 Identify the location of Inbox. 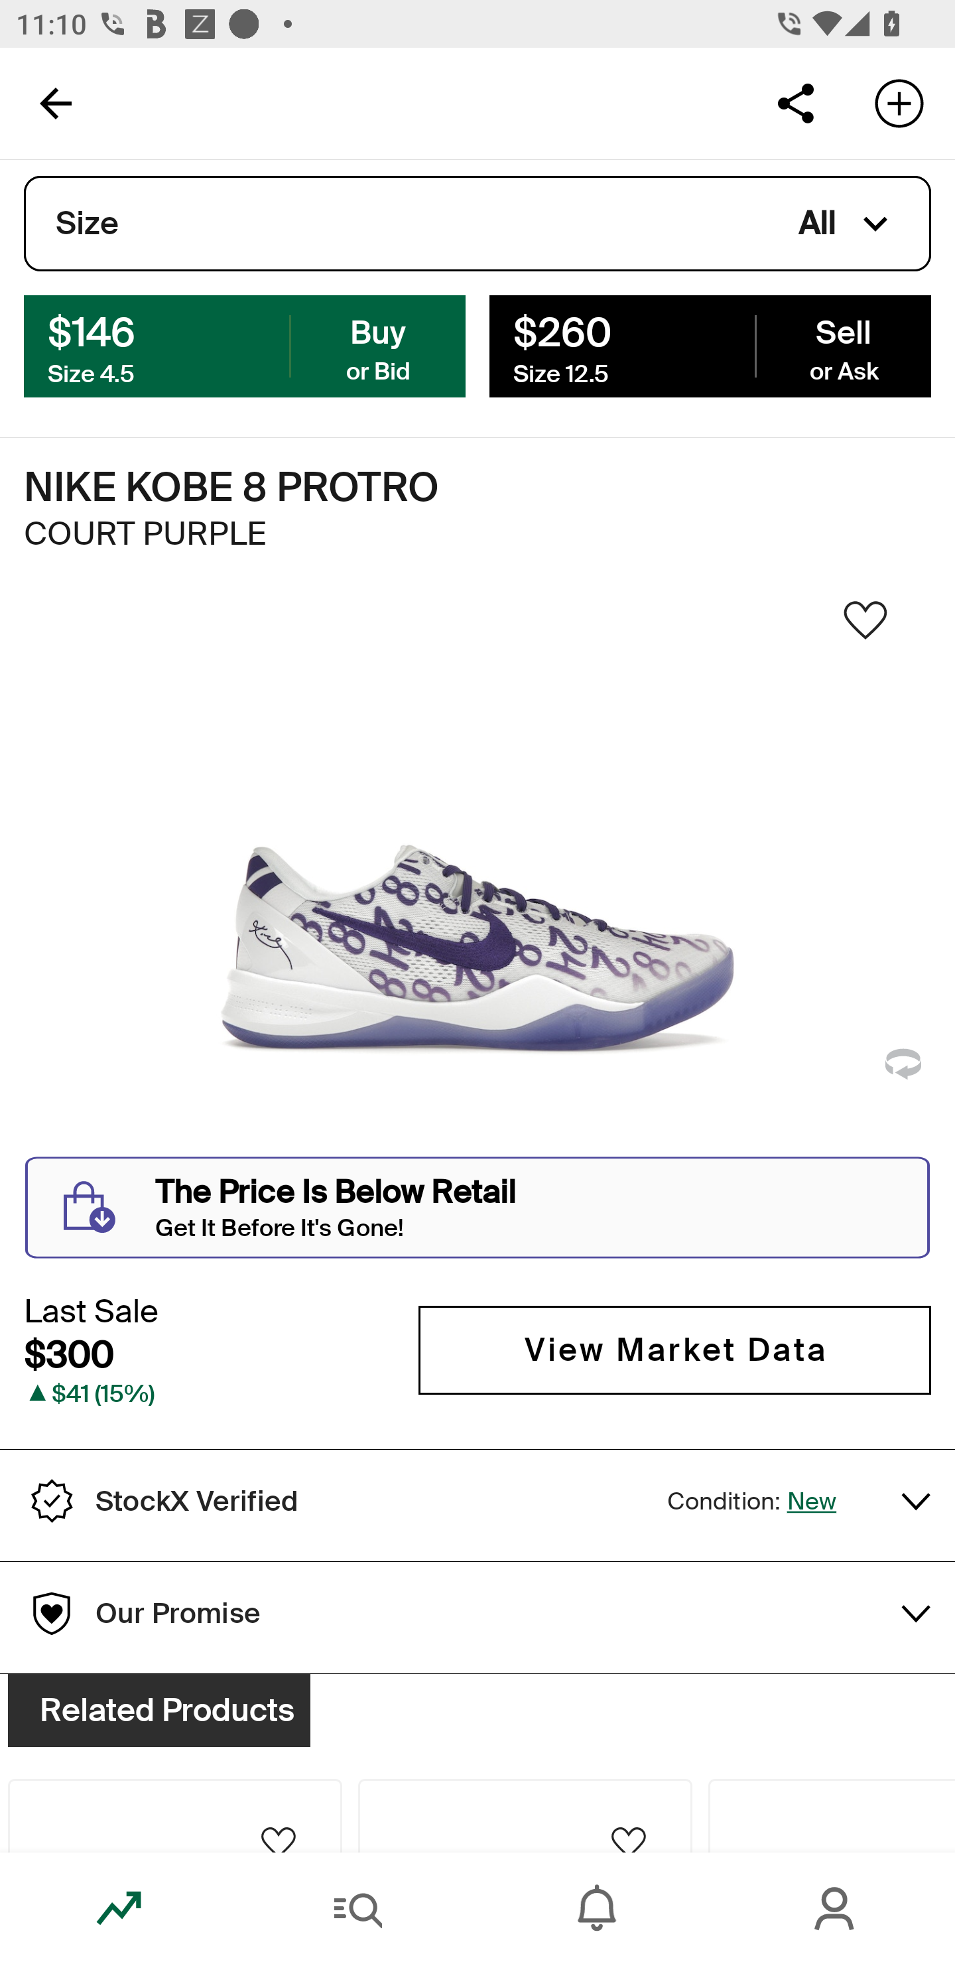
(597, 1908).